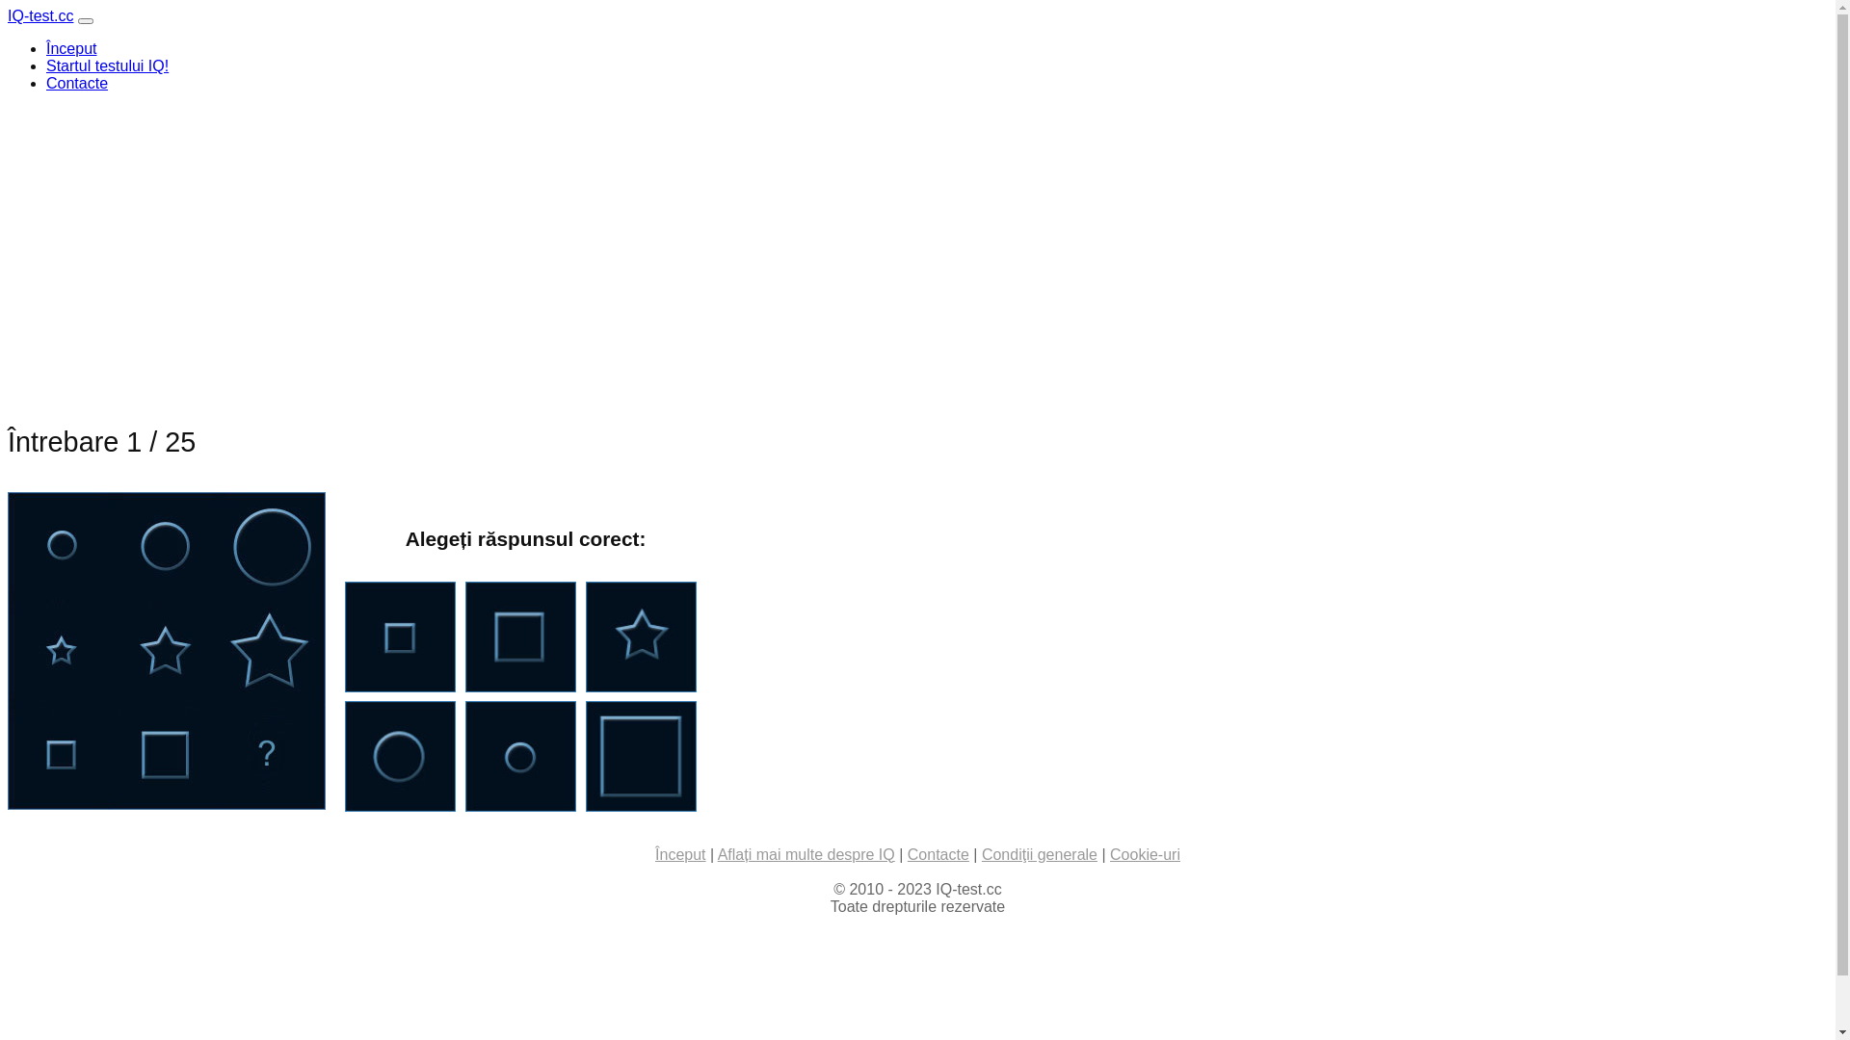 This screenshot has height=1040, width=1850. What do you see at coordinates (586, 243) in the screenshot?
I see `Advertisement` at bounding box center [586, 243].